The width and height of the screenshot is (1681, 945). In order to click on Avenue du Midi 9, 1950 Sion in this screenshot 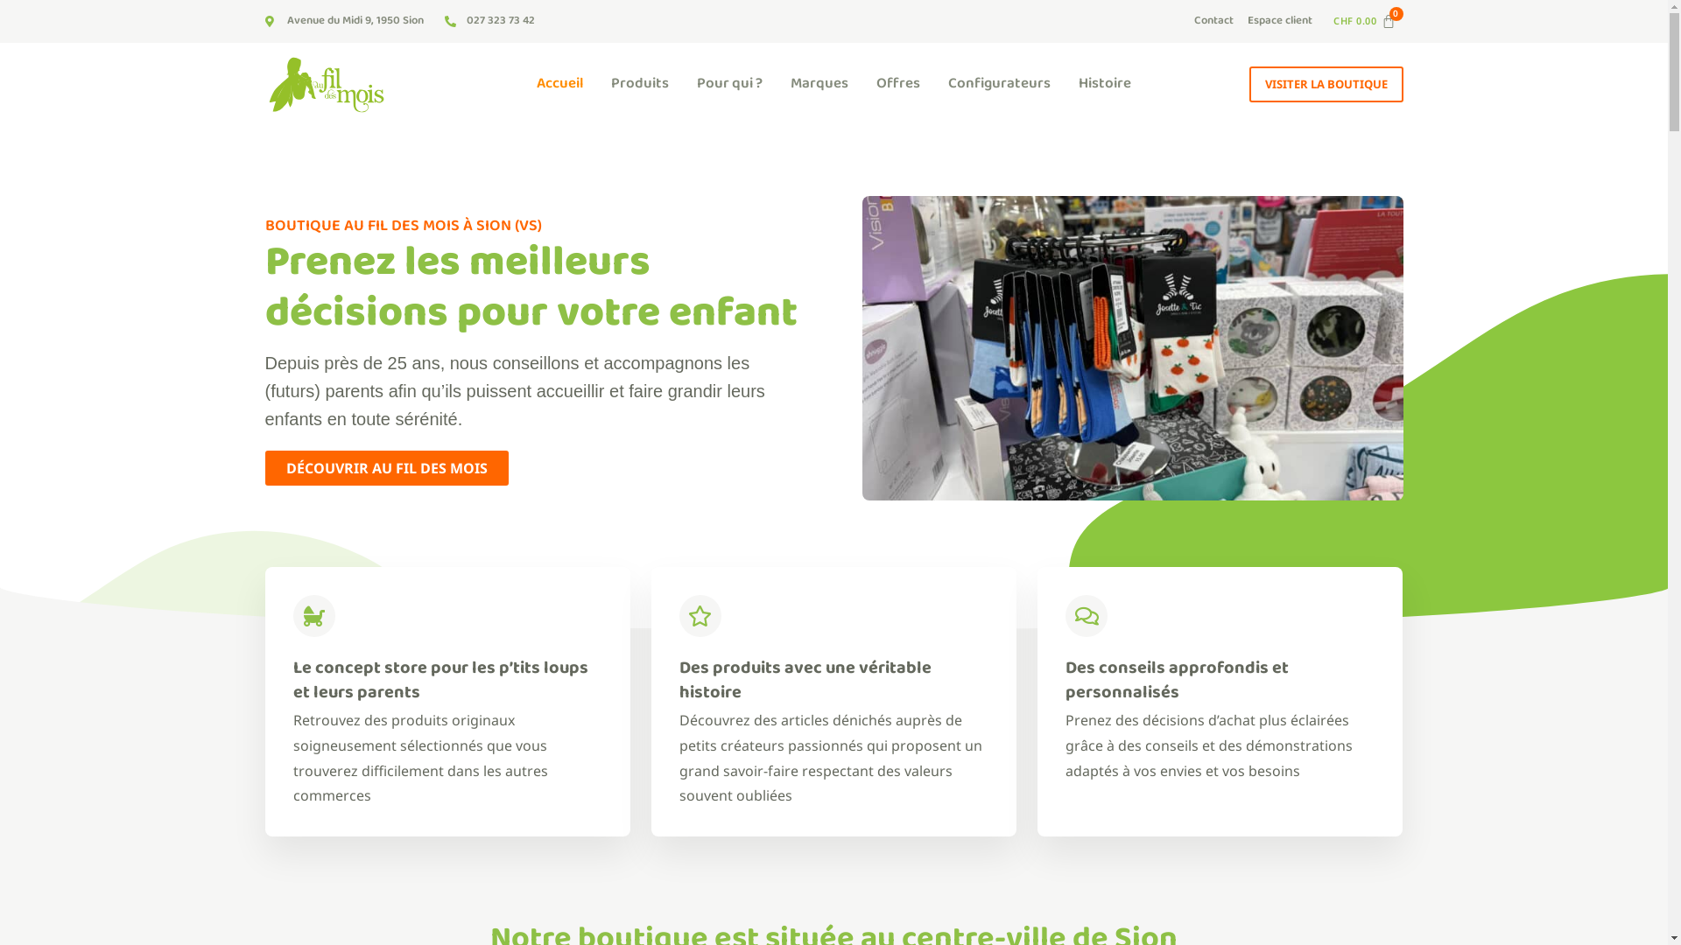, I will do `click(343, 21)`.